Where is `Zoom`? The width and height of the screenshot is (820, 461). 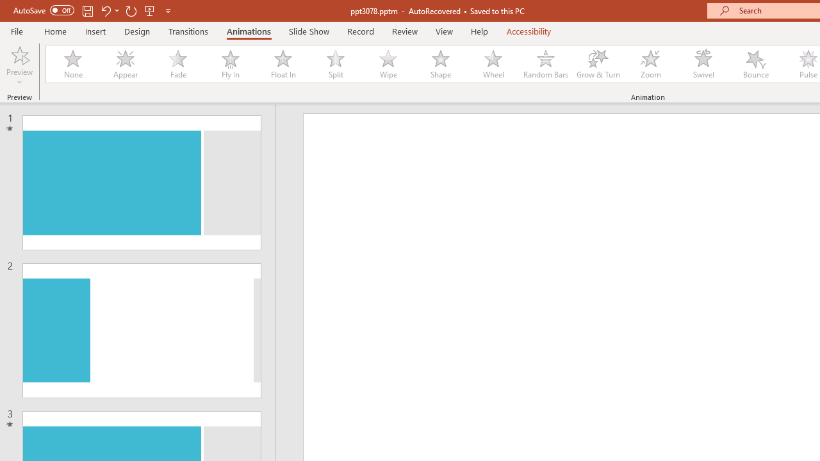 Zoom is located at coordinates (651, 64).